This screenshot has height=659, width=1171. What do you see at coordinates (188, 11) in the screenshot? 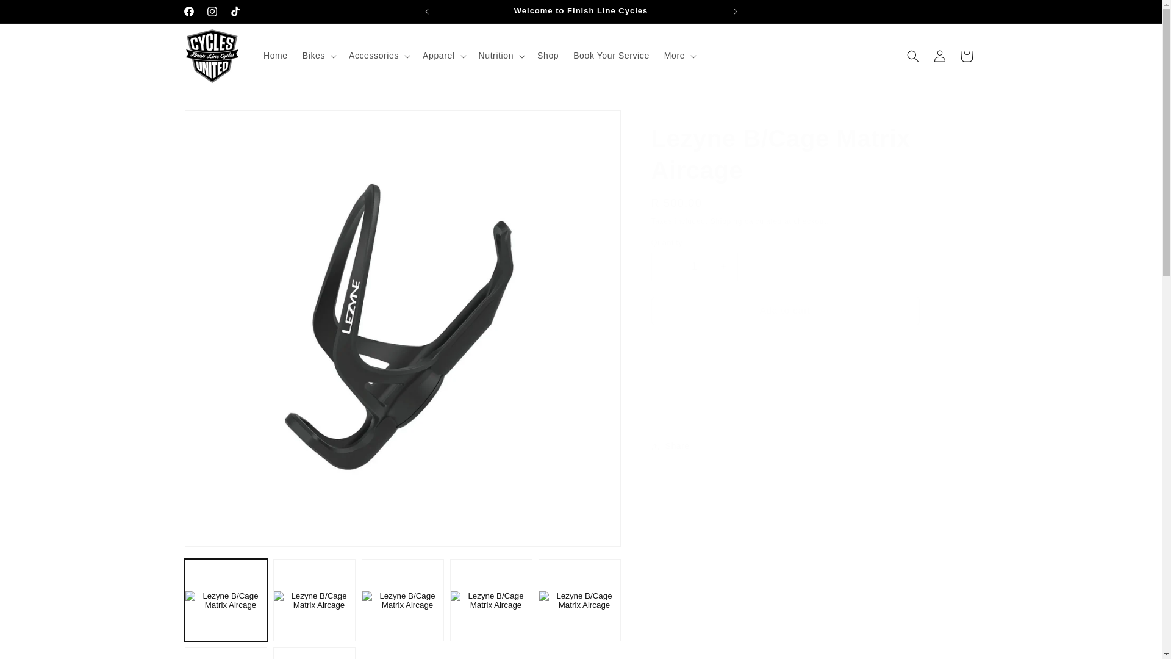
I see `Facebook` at bounding box center [188, 11].